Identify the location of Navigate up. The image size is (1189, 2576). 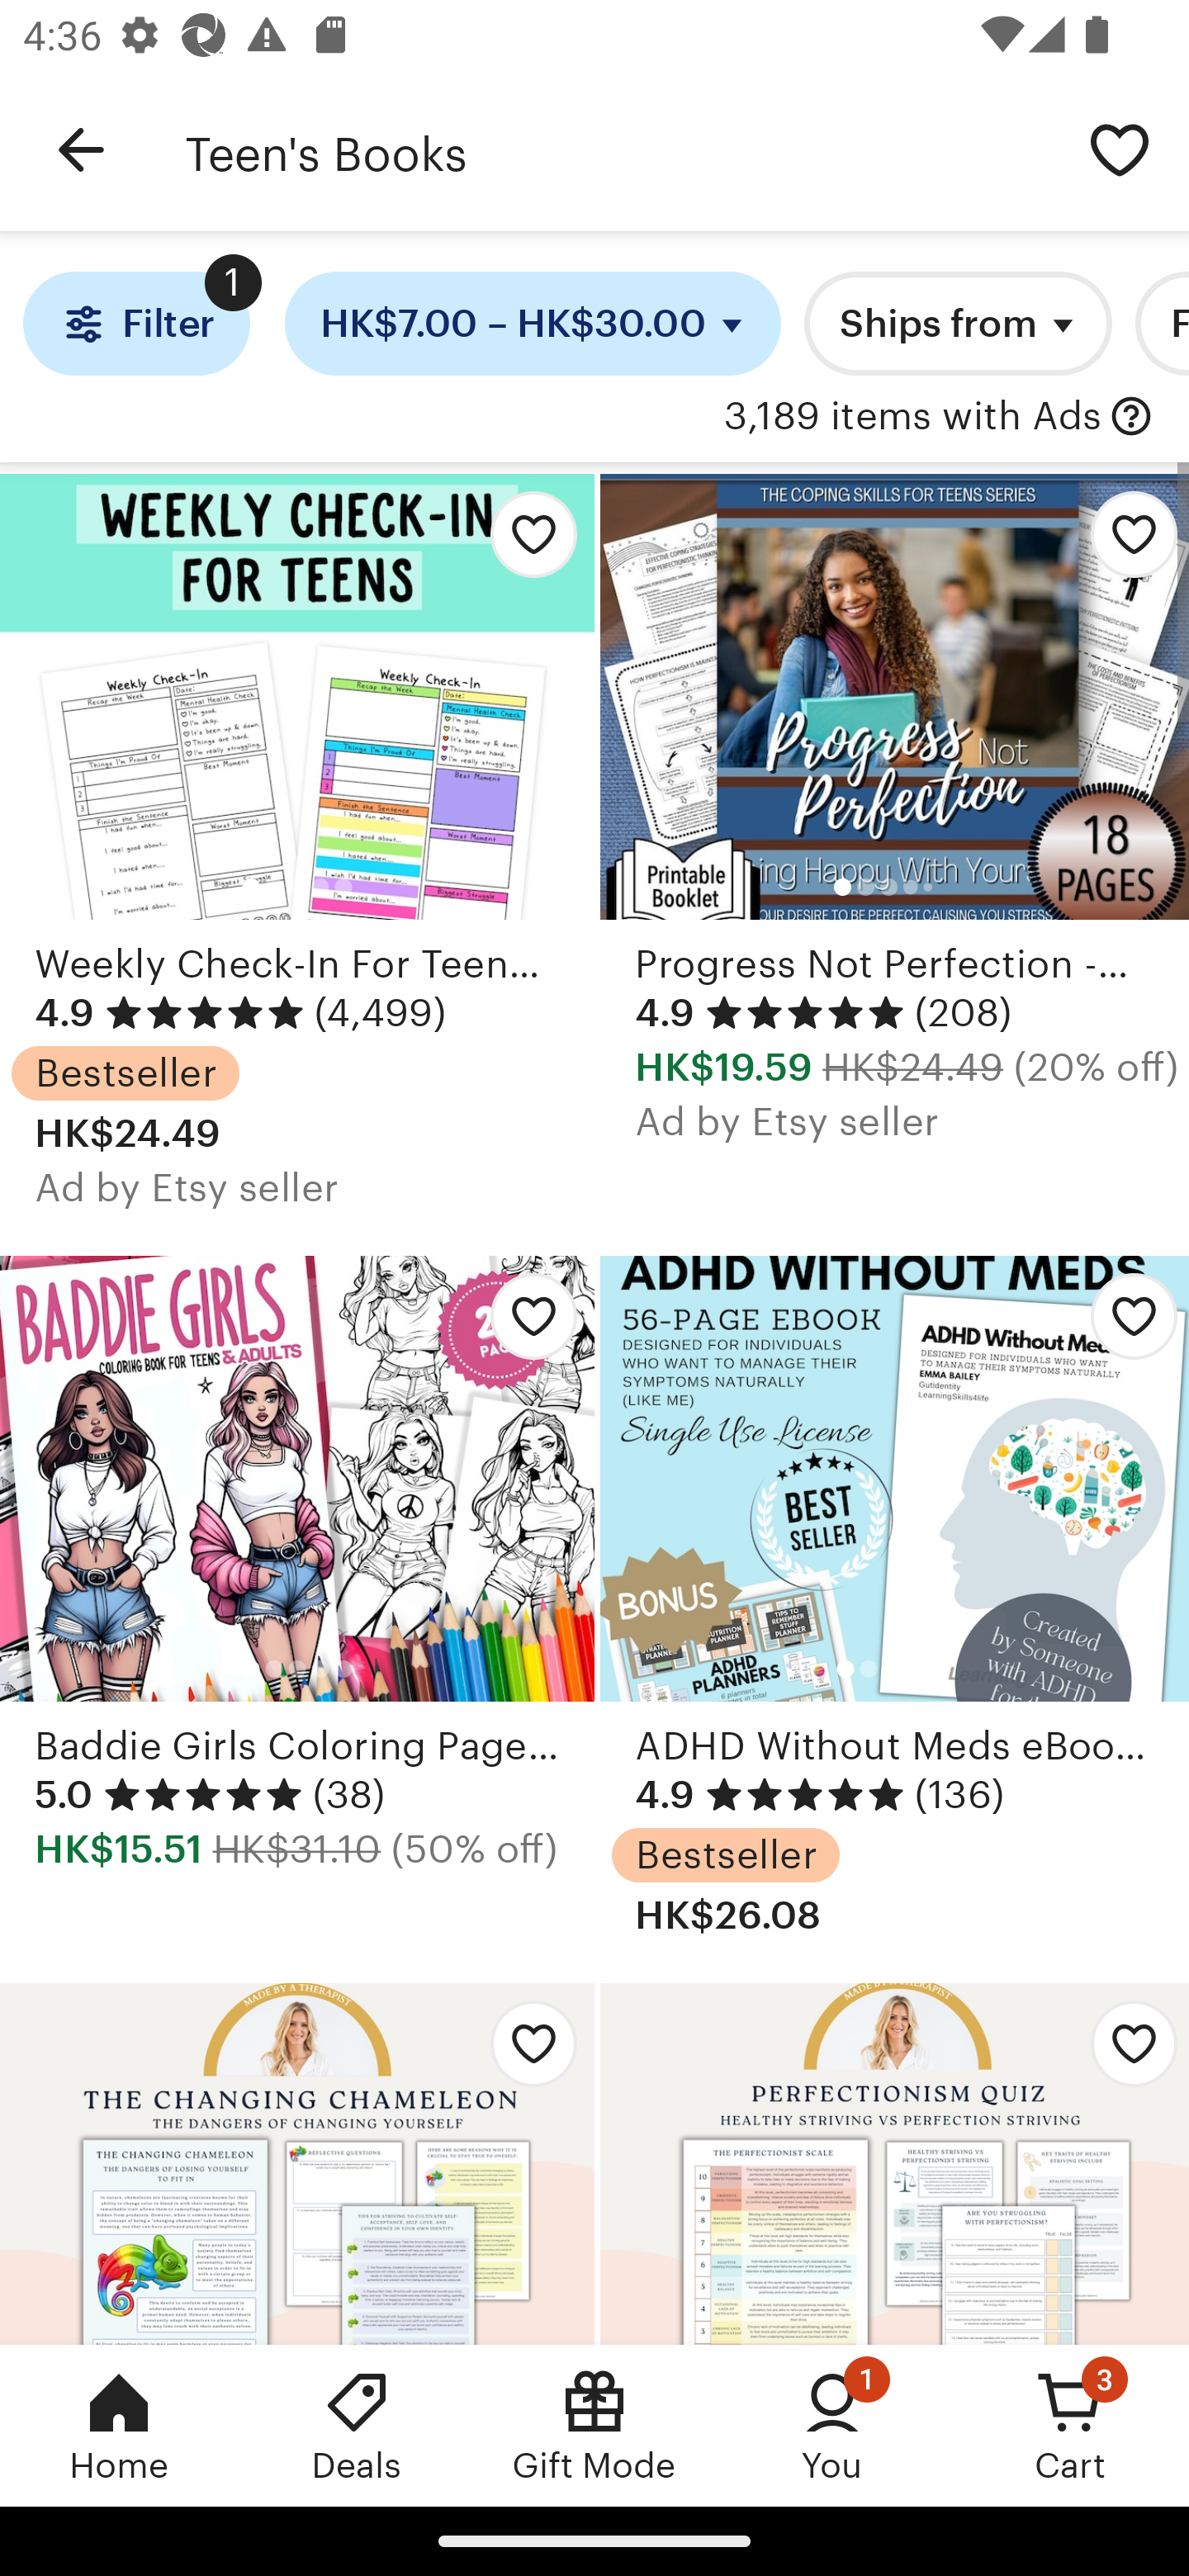
(81, 150).